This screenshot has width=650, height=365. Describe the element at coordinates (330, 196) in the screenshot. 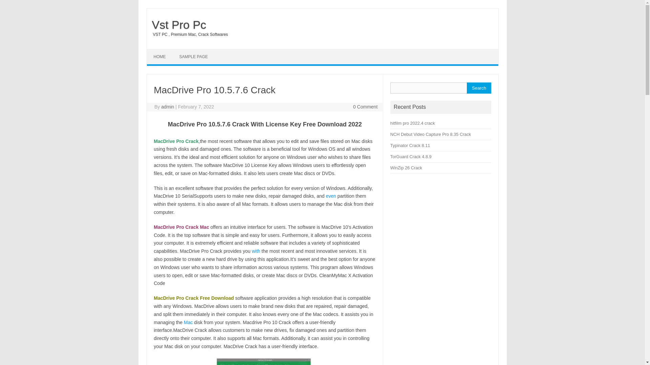

I see `even` at that location.